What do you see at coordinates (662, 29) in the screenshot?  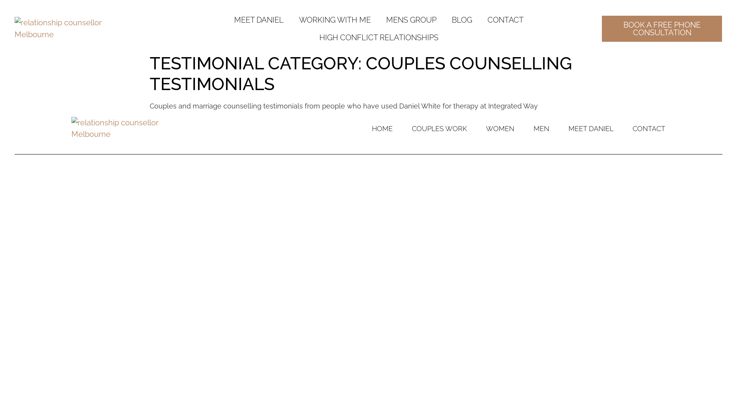 I see `BOOK A FREE PHONE CONSULTATION` at bounding box center [662, 29].